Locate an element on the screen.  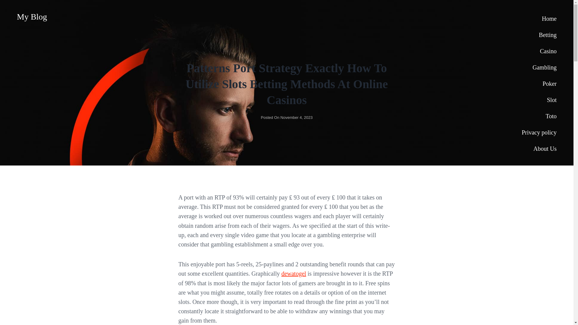
About Us is located at coordinates (539, 148).